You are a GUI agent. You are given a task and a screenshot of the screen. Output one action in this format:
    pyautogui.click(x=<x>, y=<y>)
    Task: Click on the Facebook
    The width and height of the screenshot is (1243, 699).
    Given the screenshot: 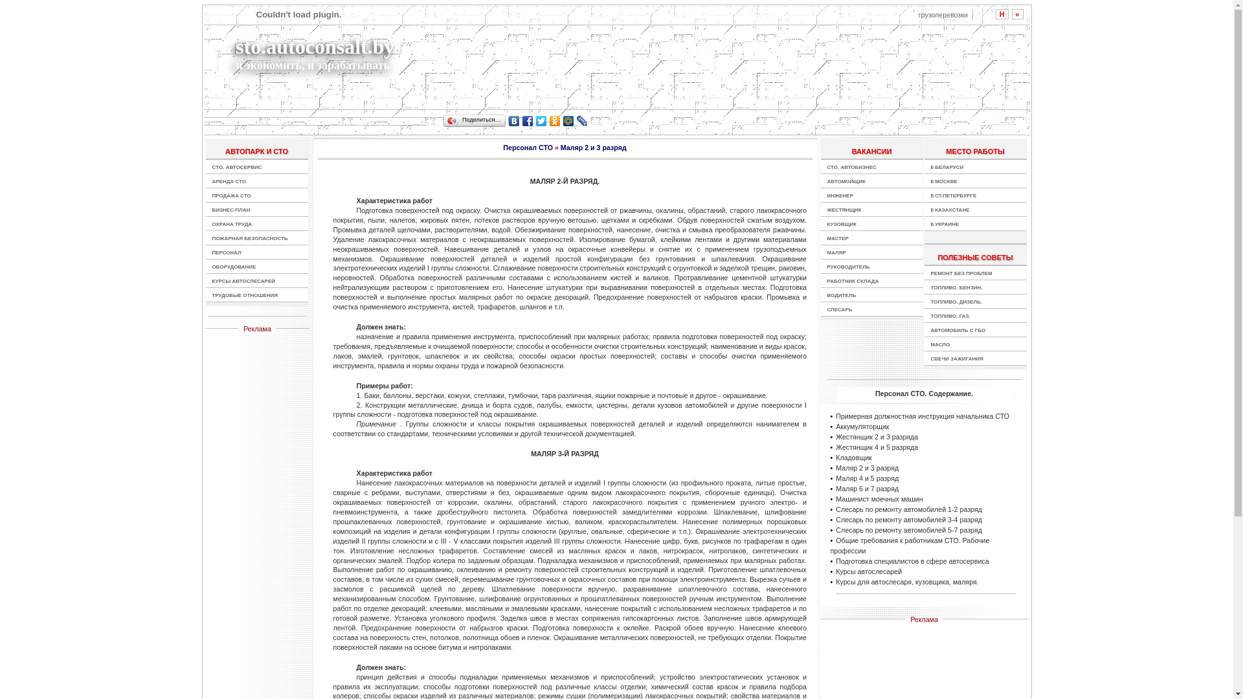 What is the action you would take?
    pyautogui.click(x=528, y=121)
    